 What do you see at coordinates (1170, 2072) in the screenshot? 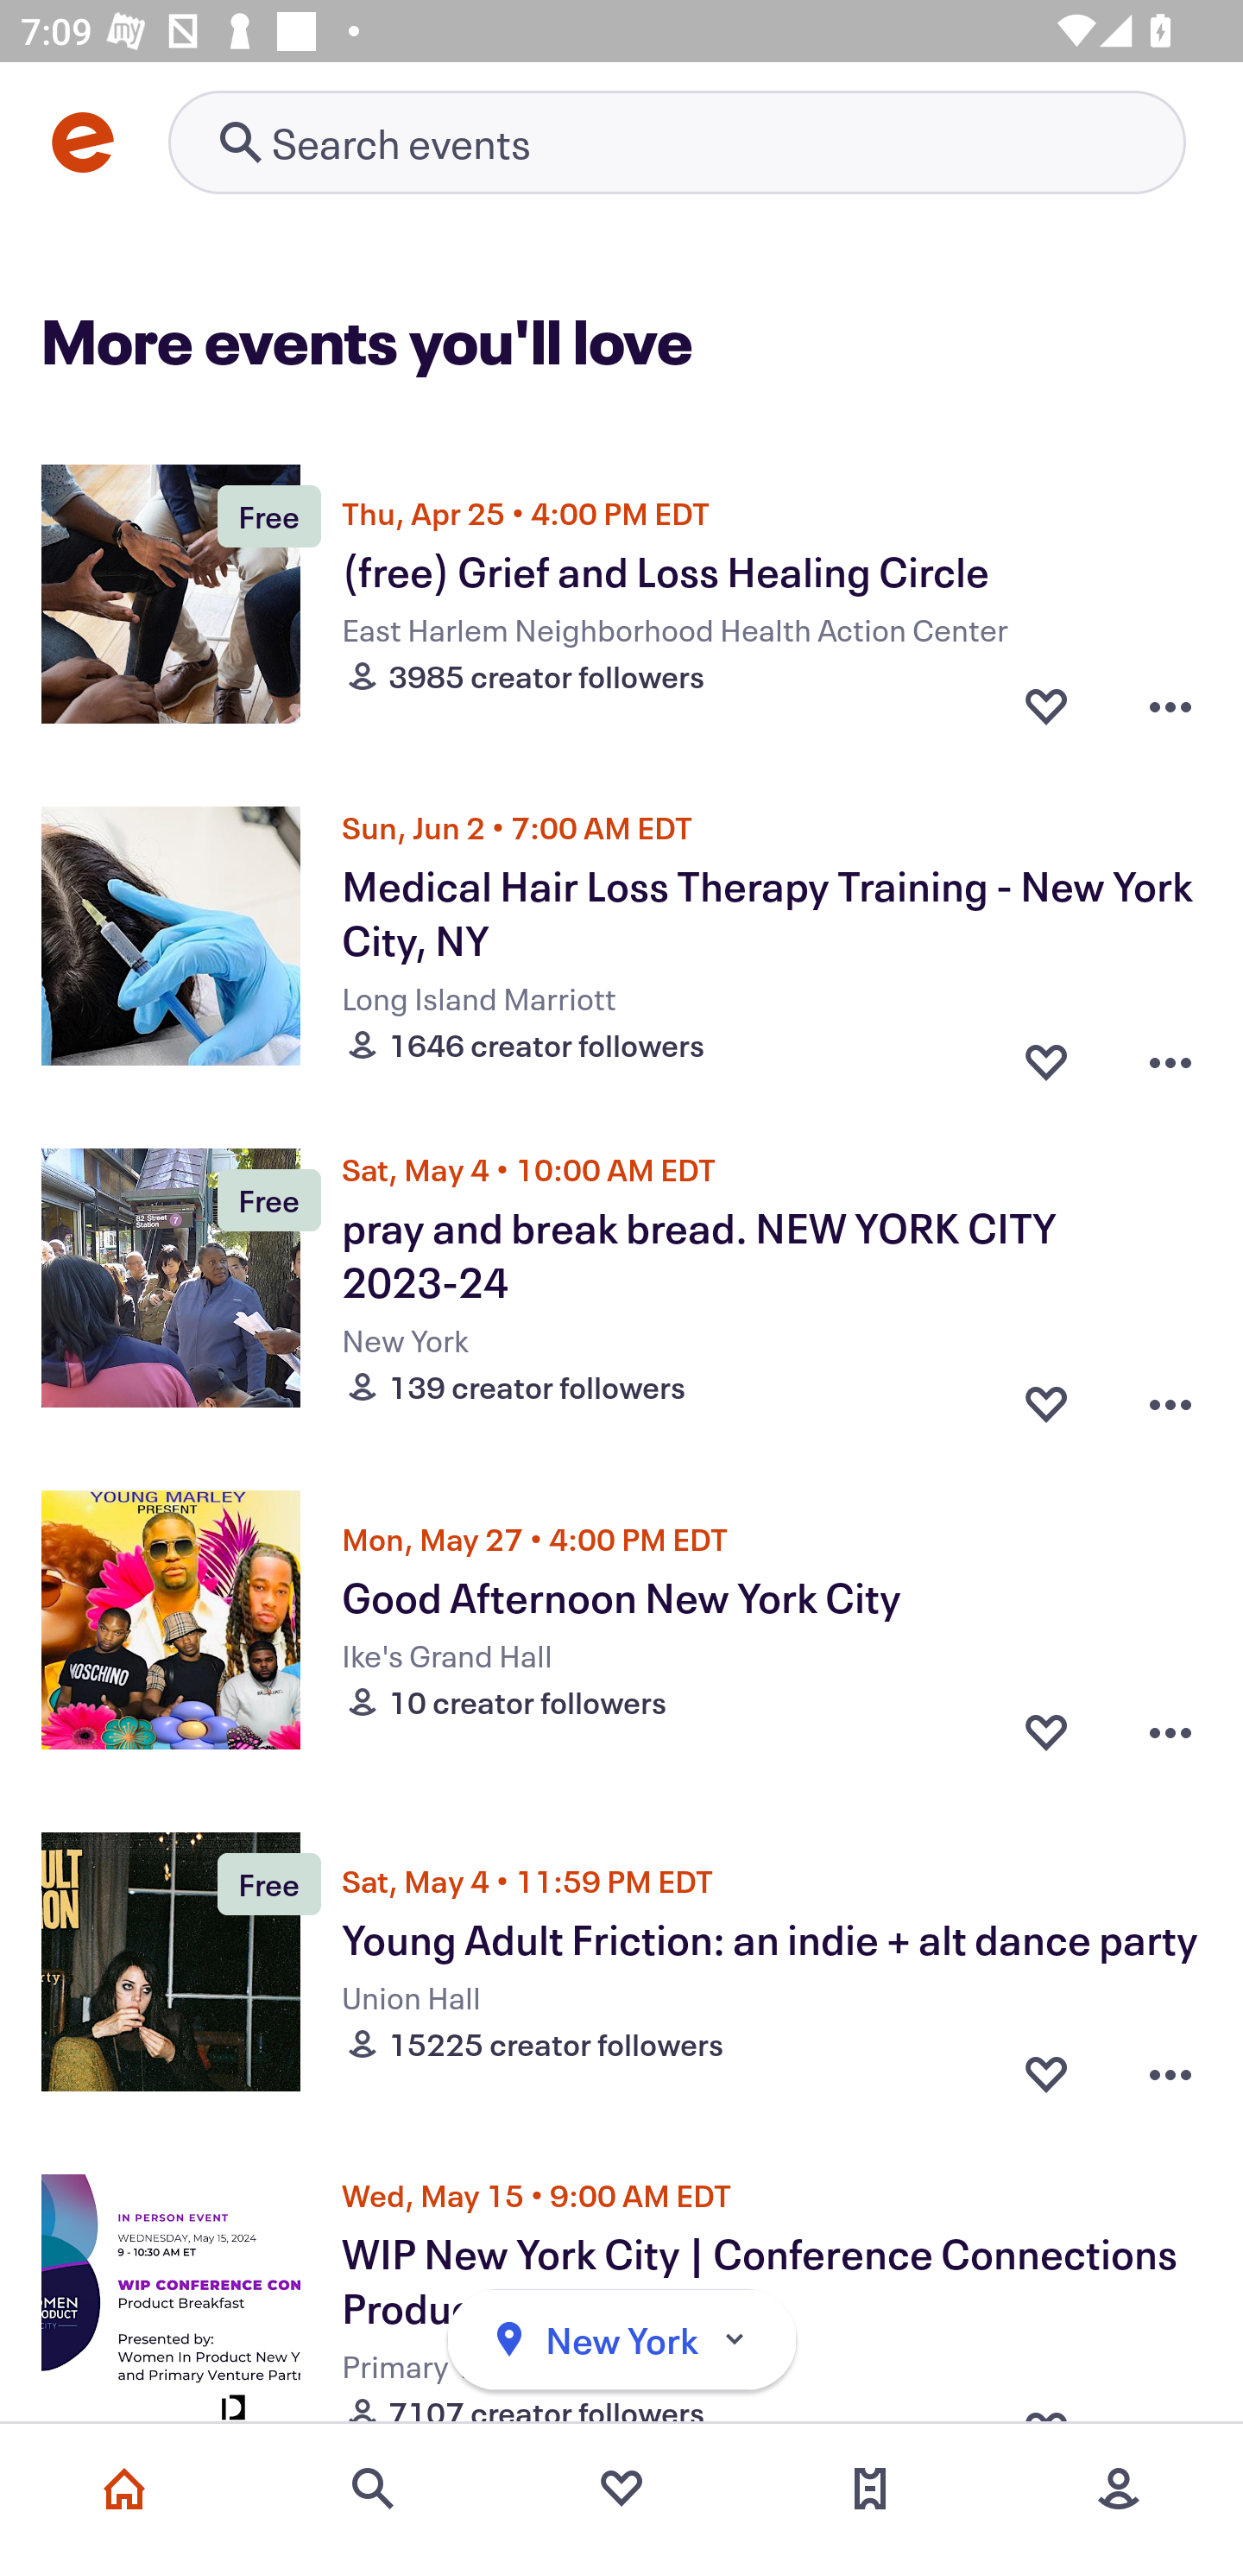
I see `Overflow menu button` at bounding box center [1170, 2072].